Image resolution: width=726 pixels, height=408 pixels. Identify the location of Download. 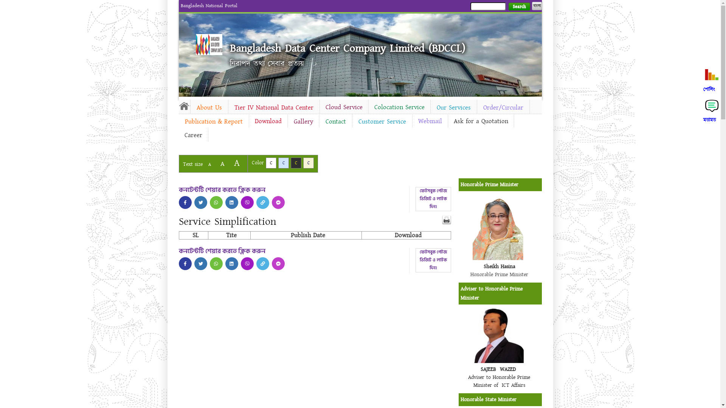
(268, 121).